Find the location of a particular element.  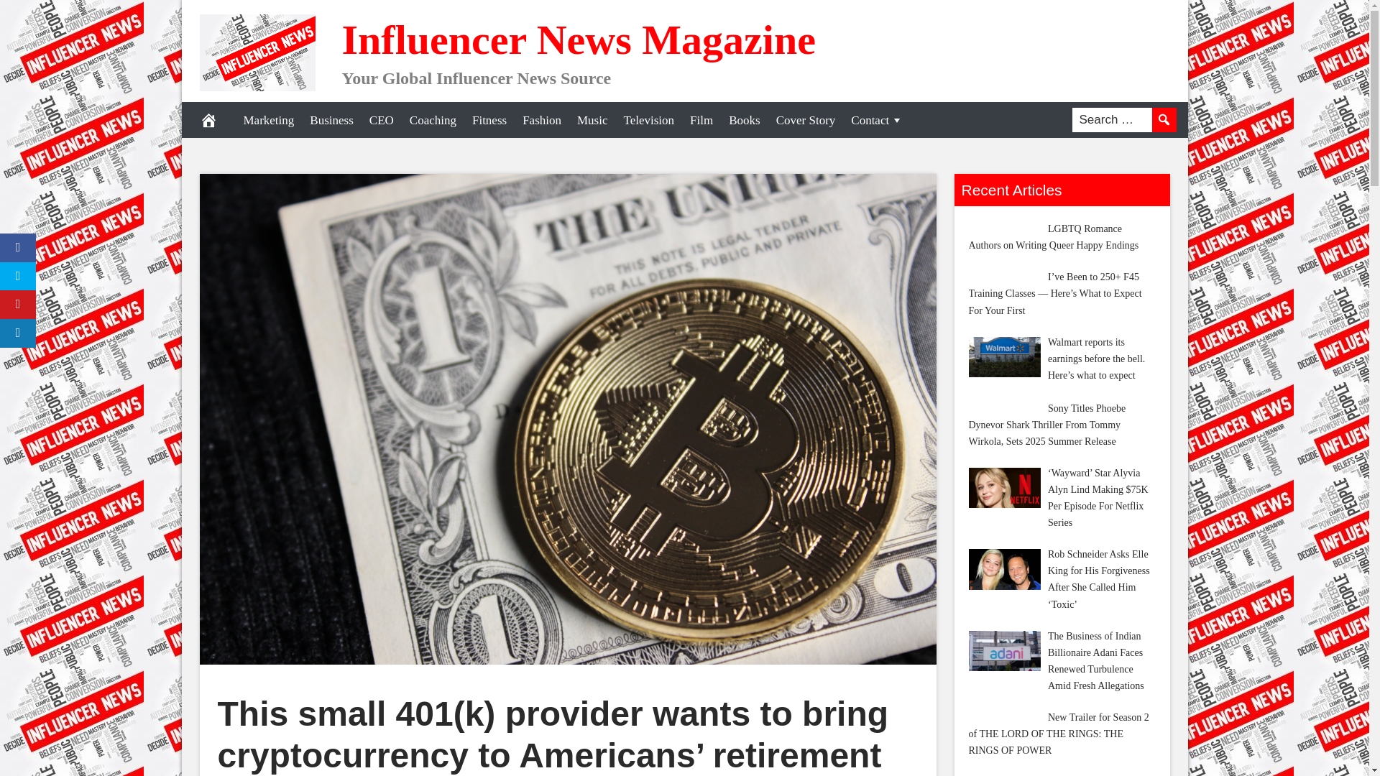

Marketing is located at coordinates (269, 119).